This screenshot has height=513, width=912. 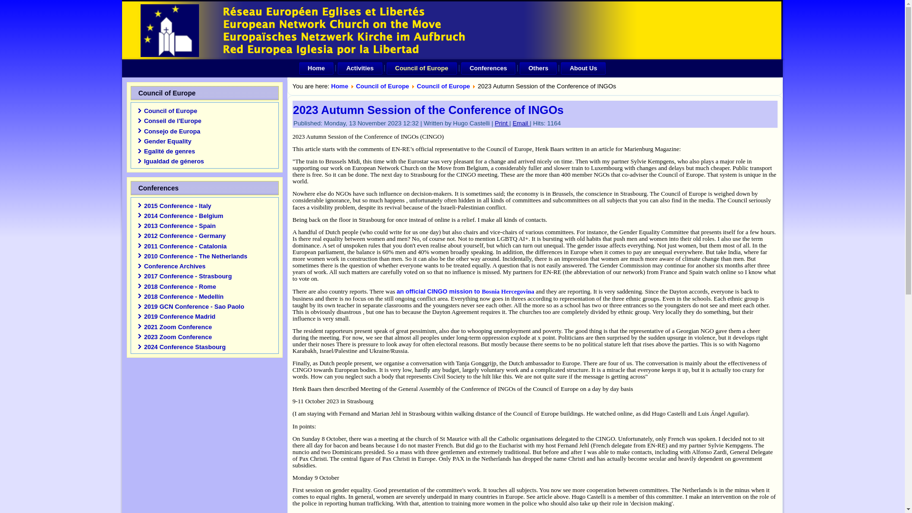 I want to click on Council of Europe, so click(x=422, y=68).